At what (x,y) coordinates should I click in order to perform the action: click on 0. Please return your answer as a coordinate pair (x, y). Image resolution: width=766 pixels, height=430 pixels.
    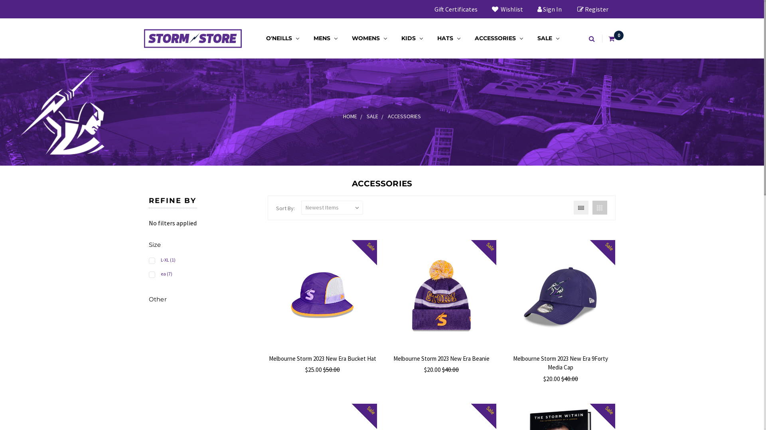
    Looking at the image, I should click on (612, 38).